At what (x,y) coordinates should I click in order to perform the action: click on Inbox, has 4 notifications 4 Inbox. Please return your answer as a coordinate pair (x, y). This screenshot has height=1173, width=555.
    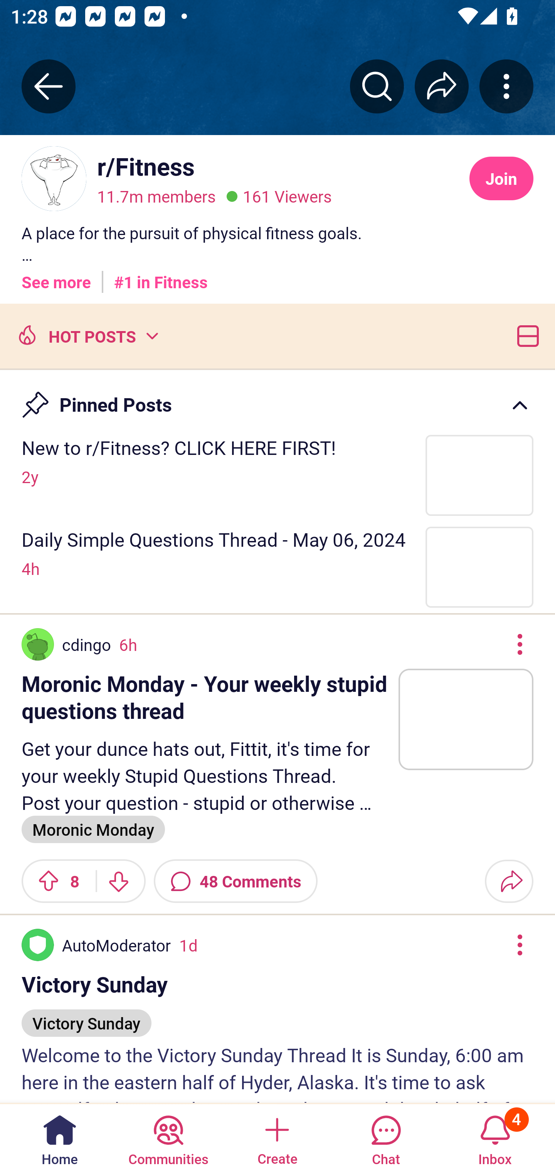
    Looking at the image, I should click on (495, 1138).